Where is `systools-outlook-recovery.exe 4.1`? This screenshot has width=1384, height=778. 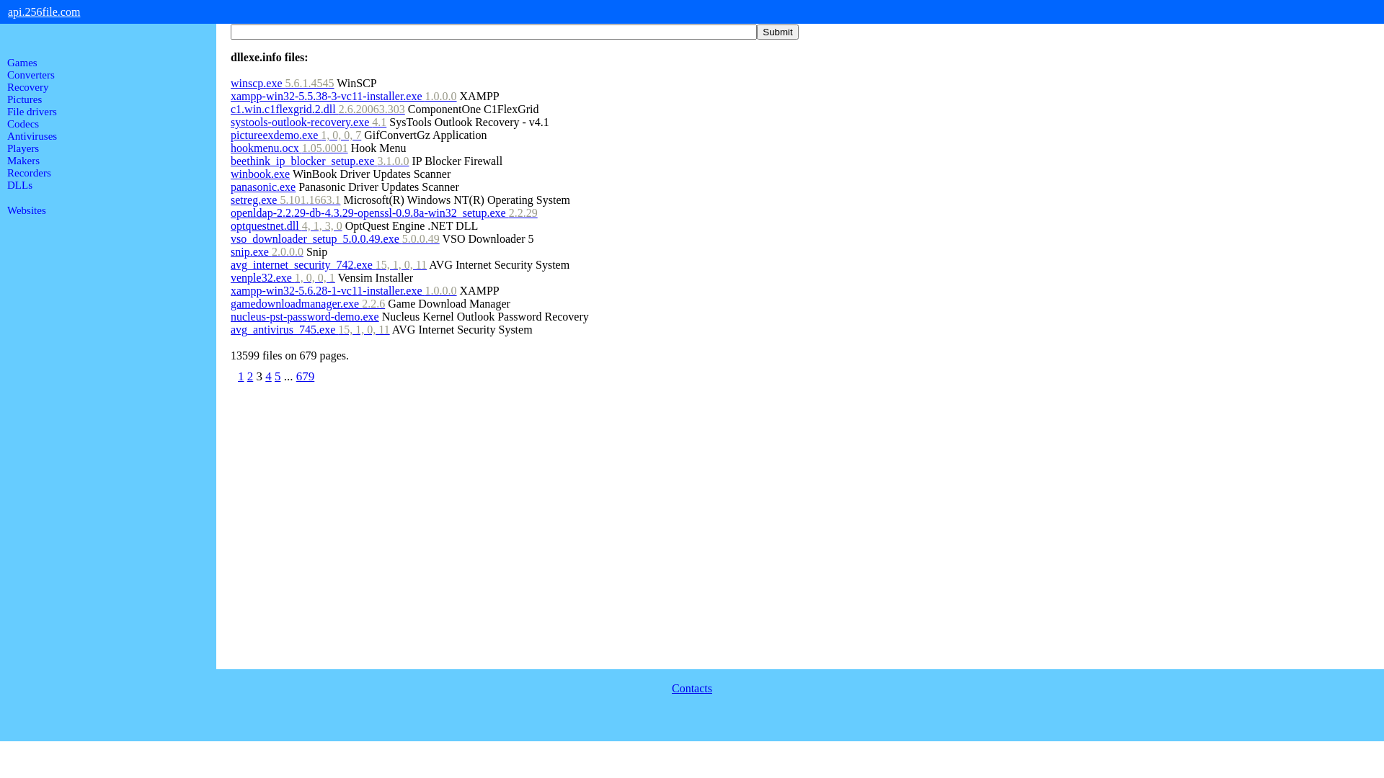
systools-outlook-recovery.exe 4.1 is located at coordinates (309, 122).